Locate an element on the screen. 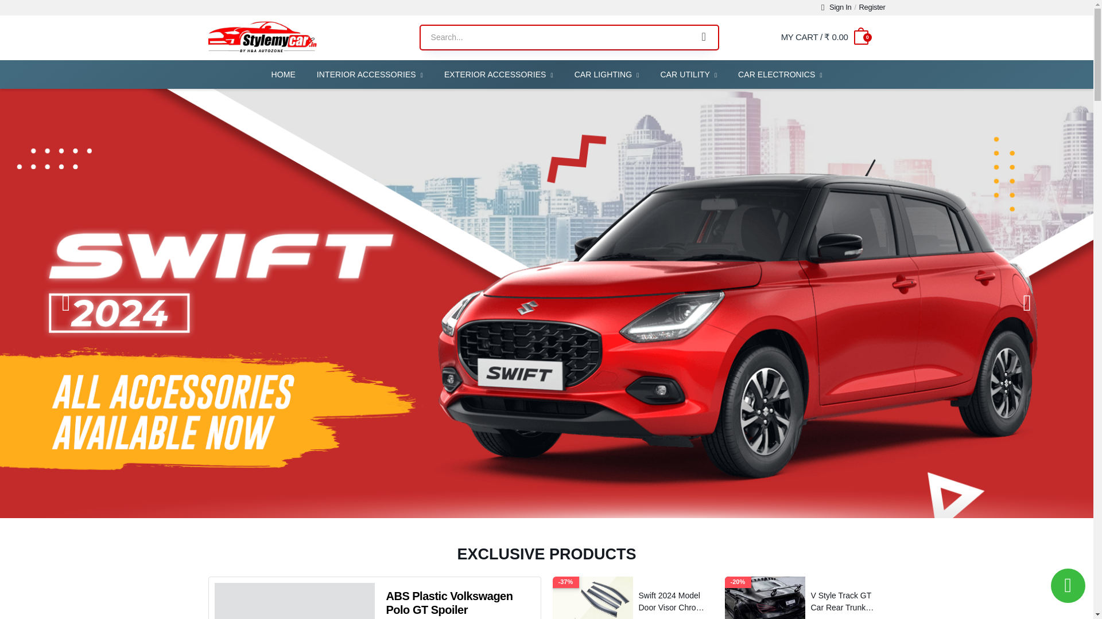  submit-button is located at coordinates (704, 38).